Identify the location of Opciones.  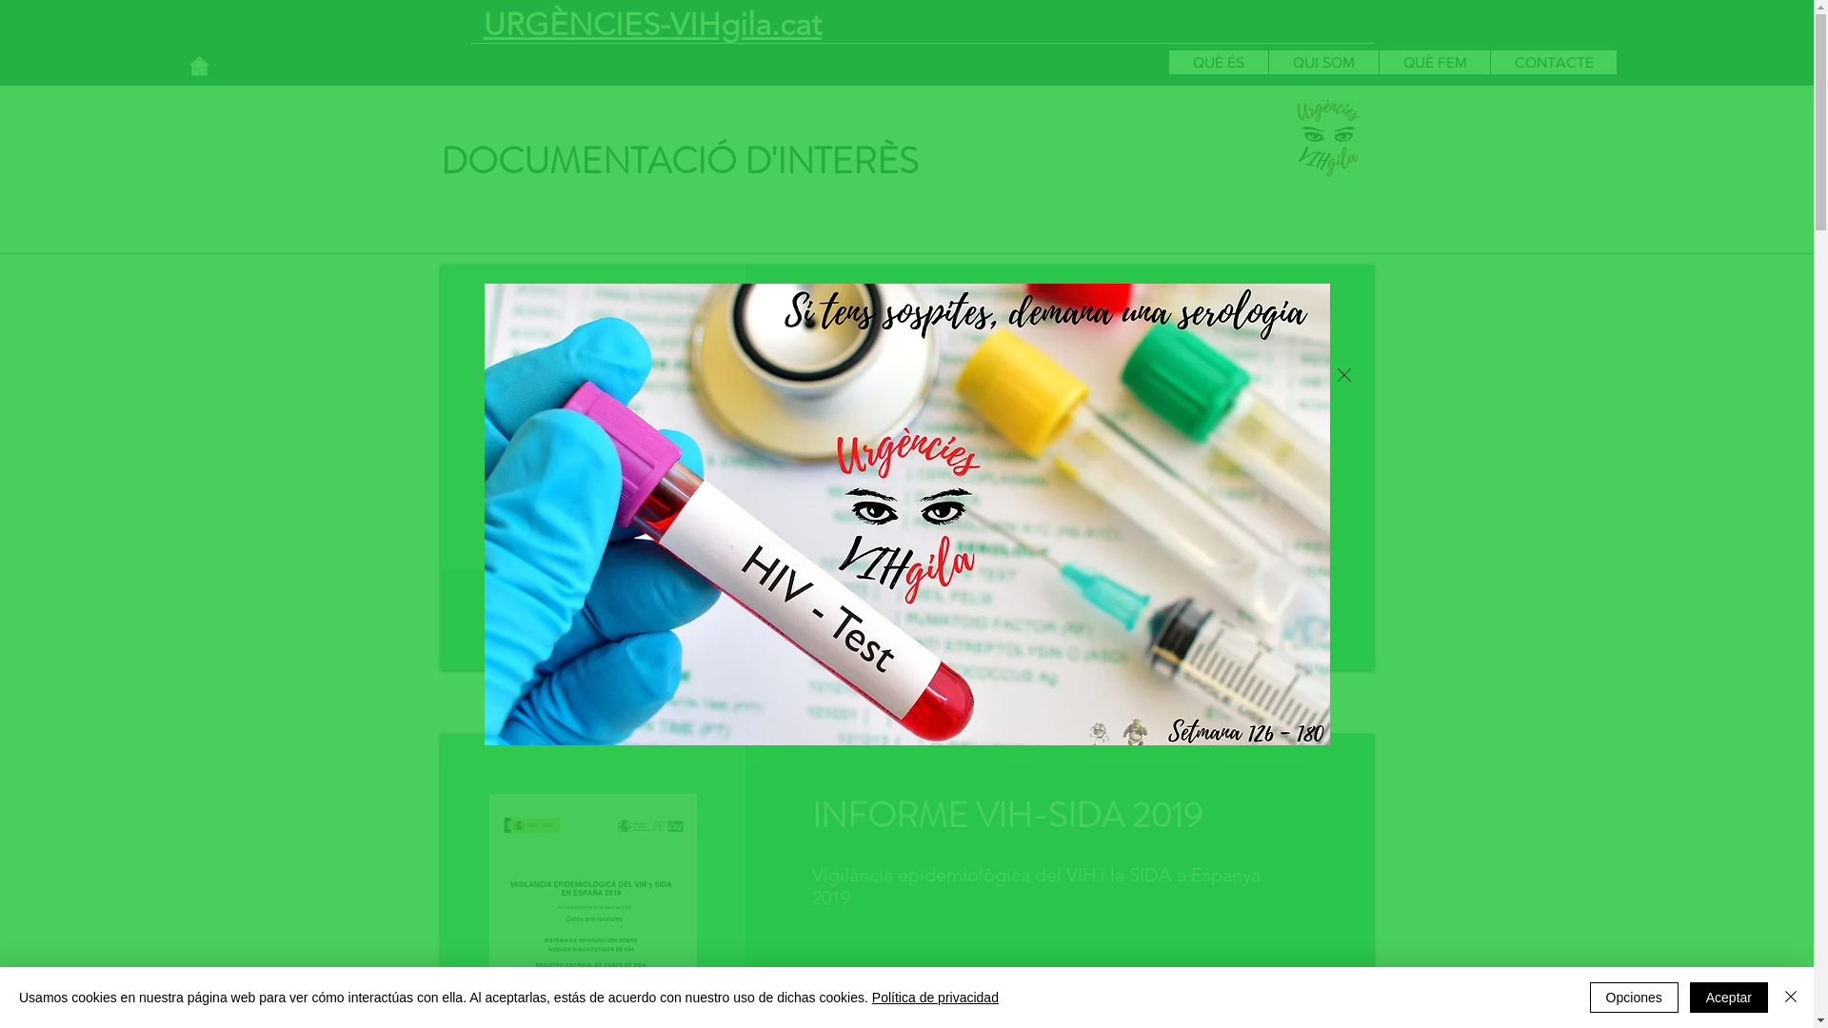
(1634, 998).